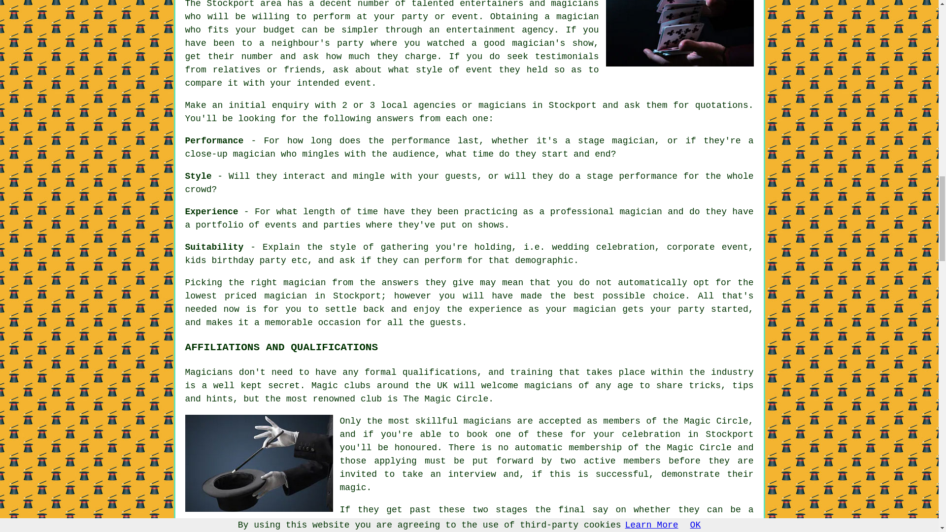 The height and width of the screenshot is (532, 946). I want to click on Magic Tricks Stockport, so click(259, 463).